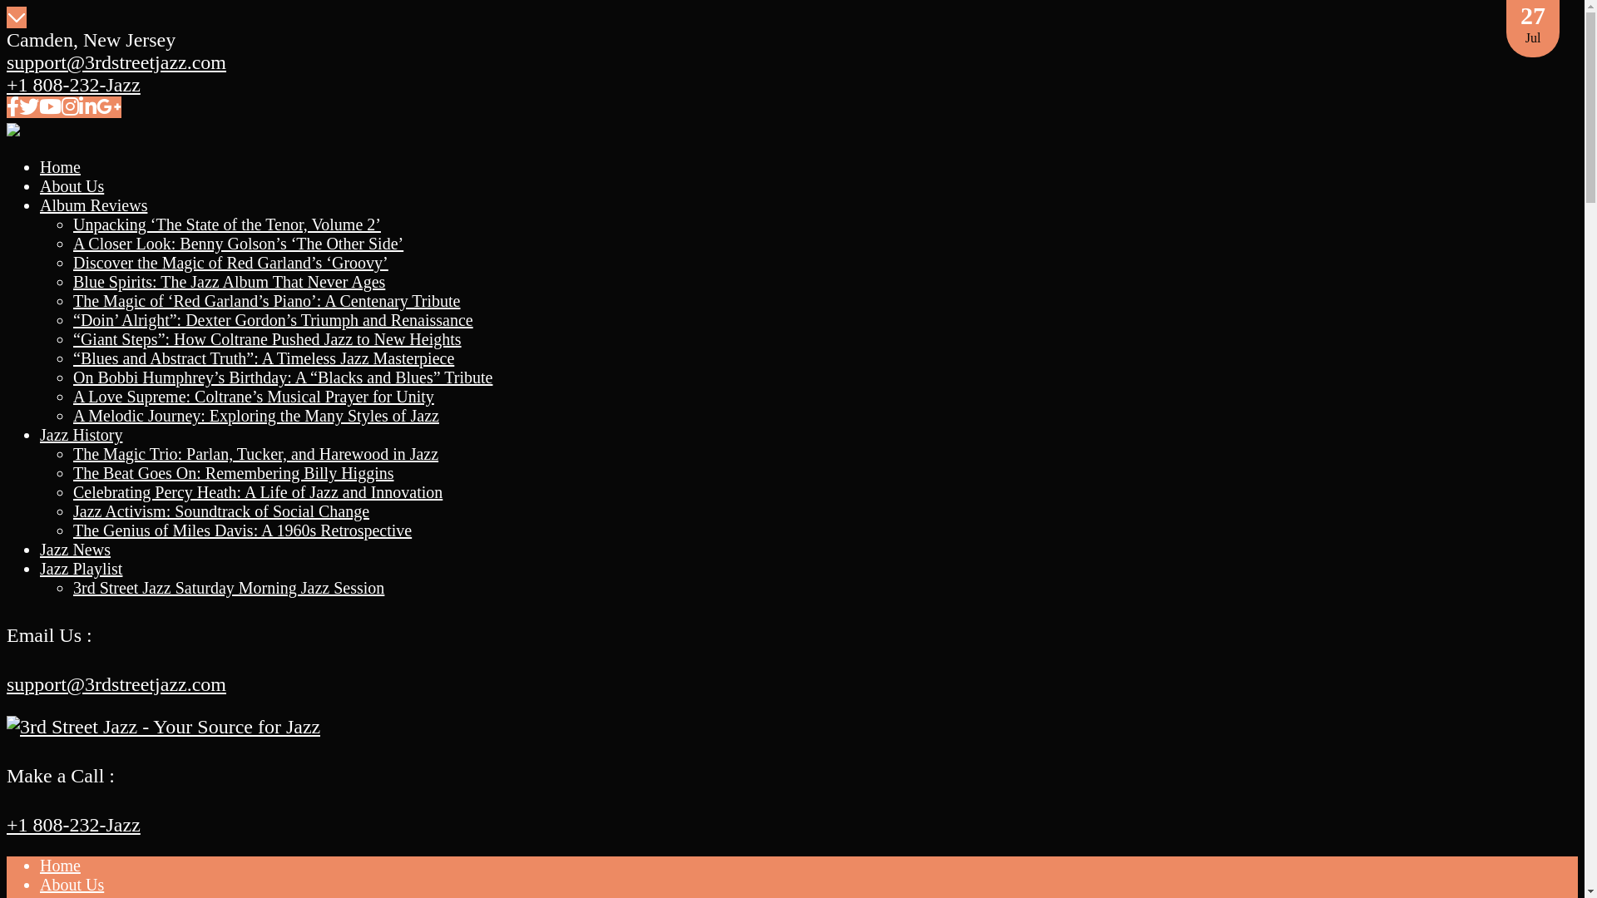 This screenshot has height=898, width=1597. Describe the element at coordinates (29, 107) in the screenshot. I see `twitter` at that location.